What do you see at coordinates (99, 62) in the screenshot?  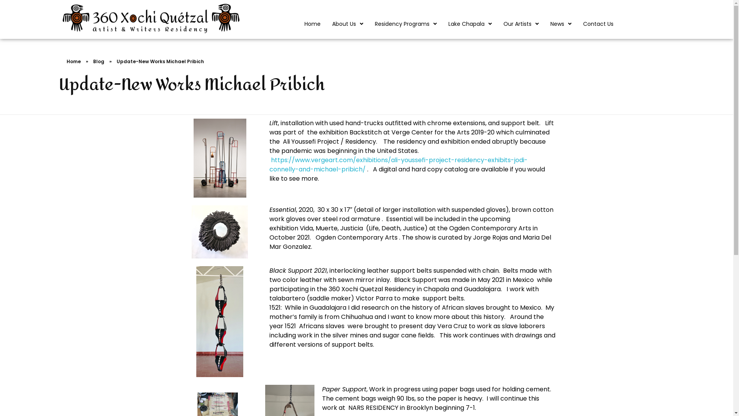 I see `Blog` at bounding box center [99, 62].